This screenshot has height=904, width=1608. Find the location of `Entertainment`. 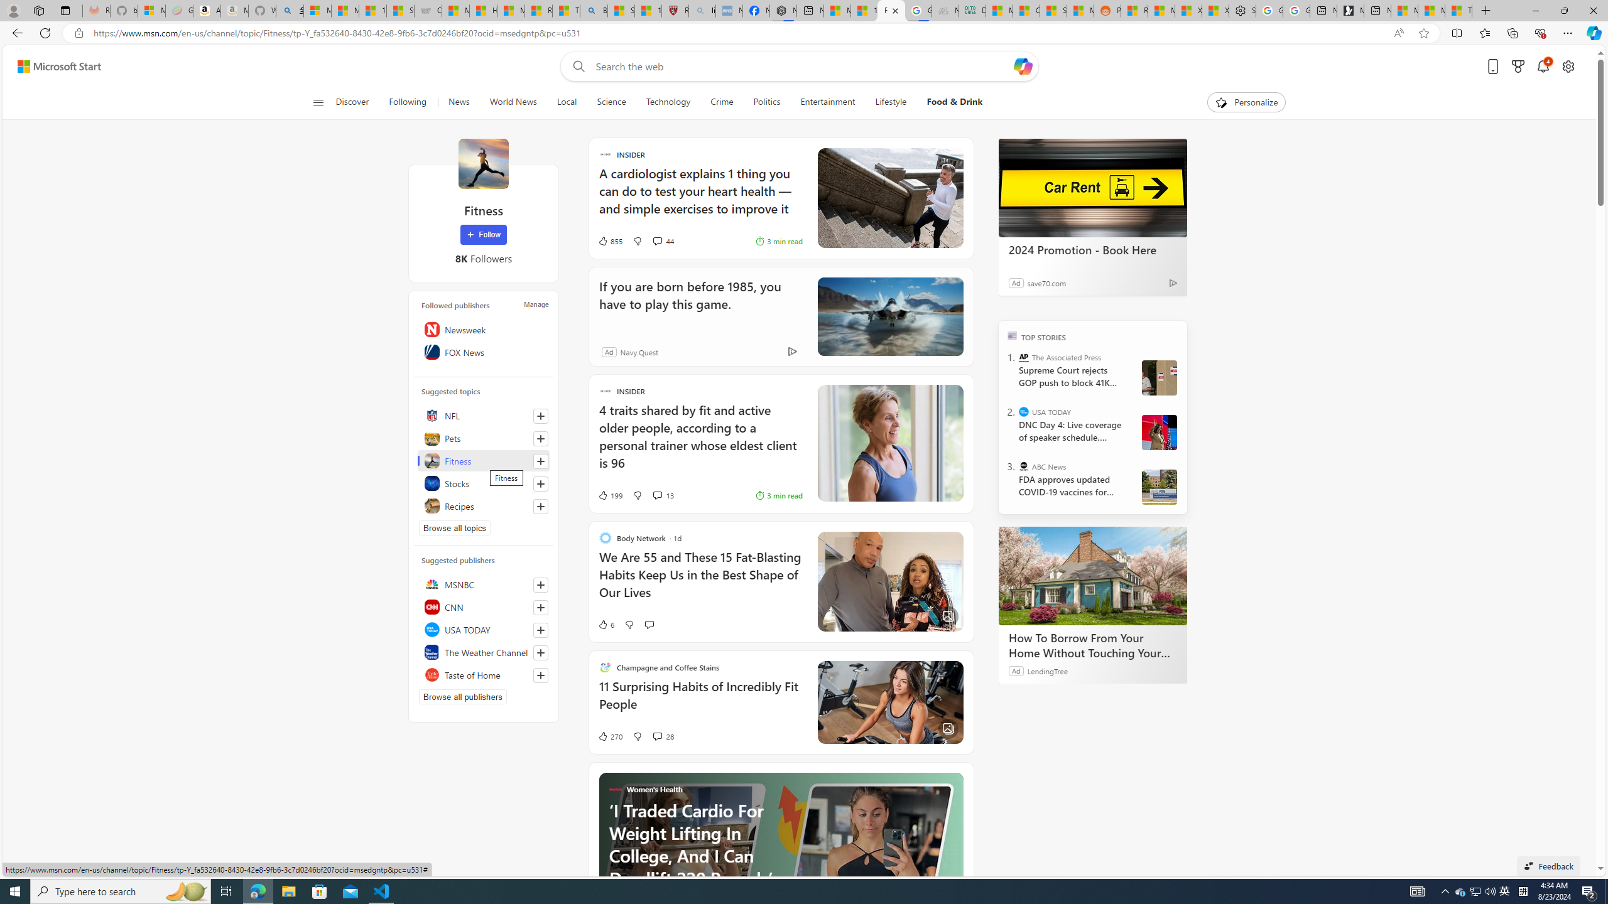

Entertainment is located at coordinates (828, 102).